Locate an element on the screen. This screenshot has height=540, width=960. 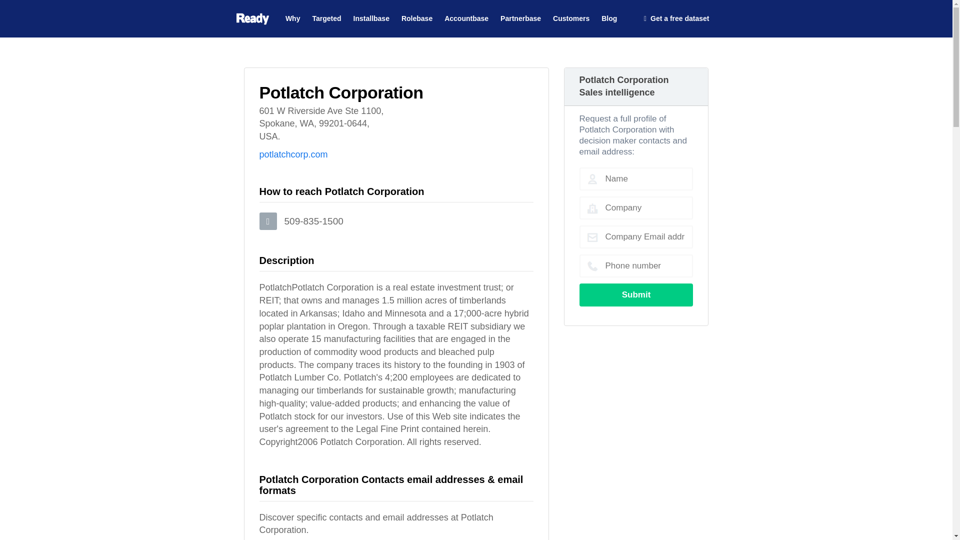
Targeted is located at coordinates (326, 15).